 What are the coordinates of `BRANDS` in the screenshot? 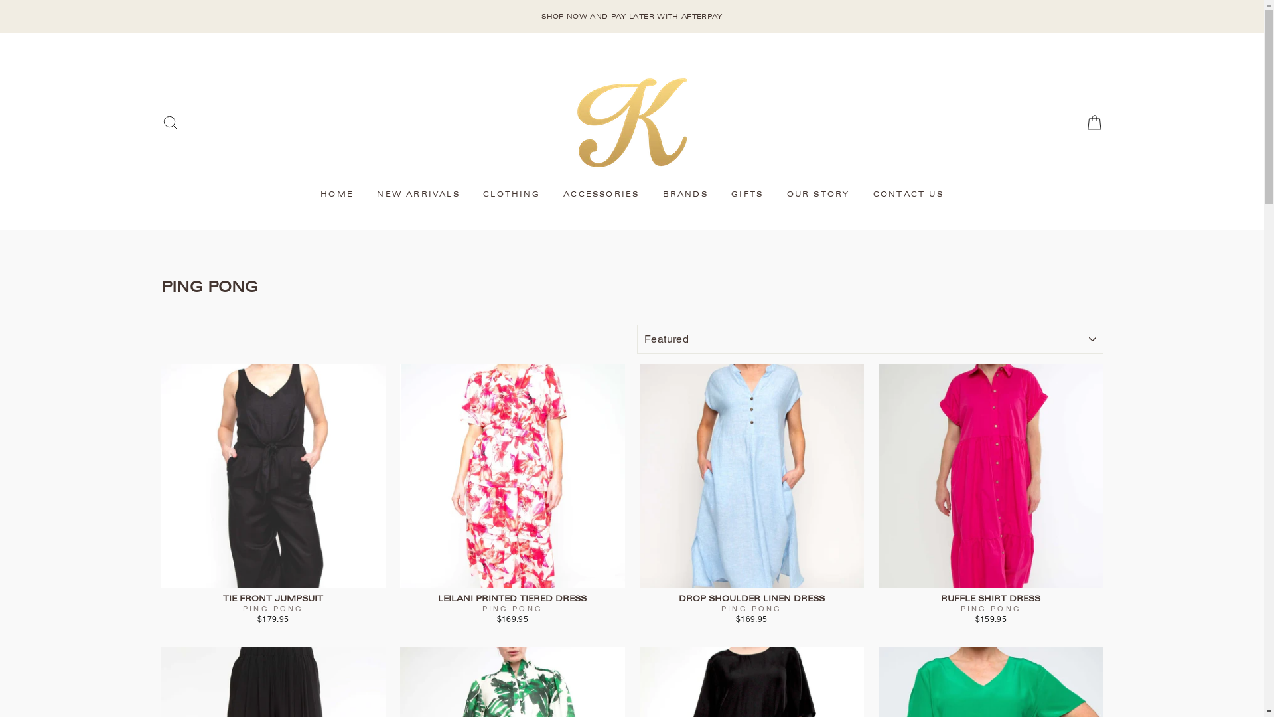 It's located at (685, 195).